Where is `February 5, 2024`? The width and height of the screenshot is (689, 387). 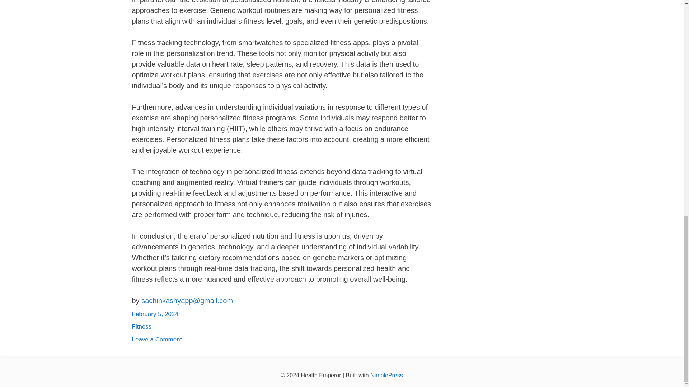
February 5, 2024 is located at coordinates (386, 375).